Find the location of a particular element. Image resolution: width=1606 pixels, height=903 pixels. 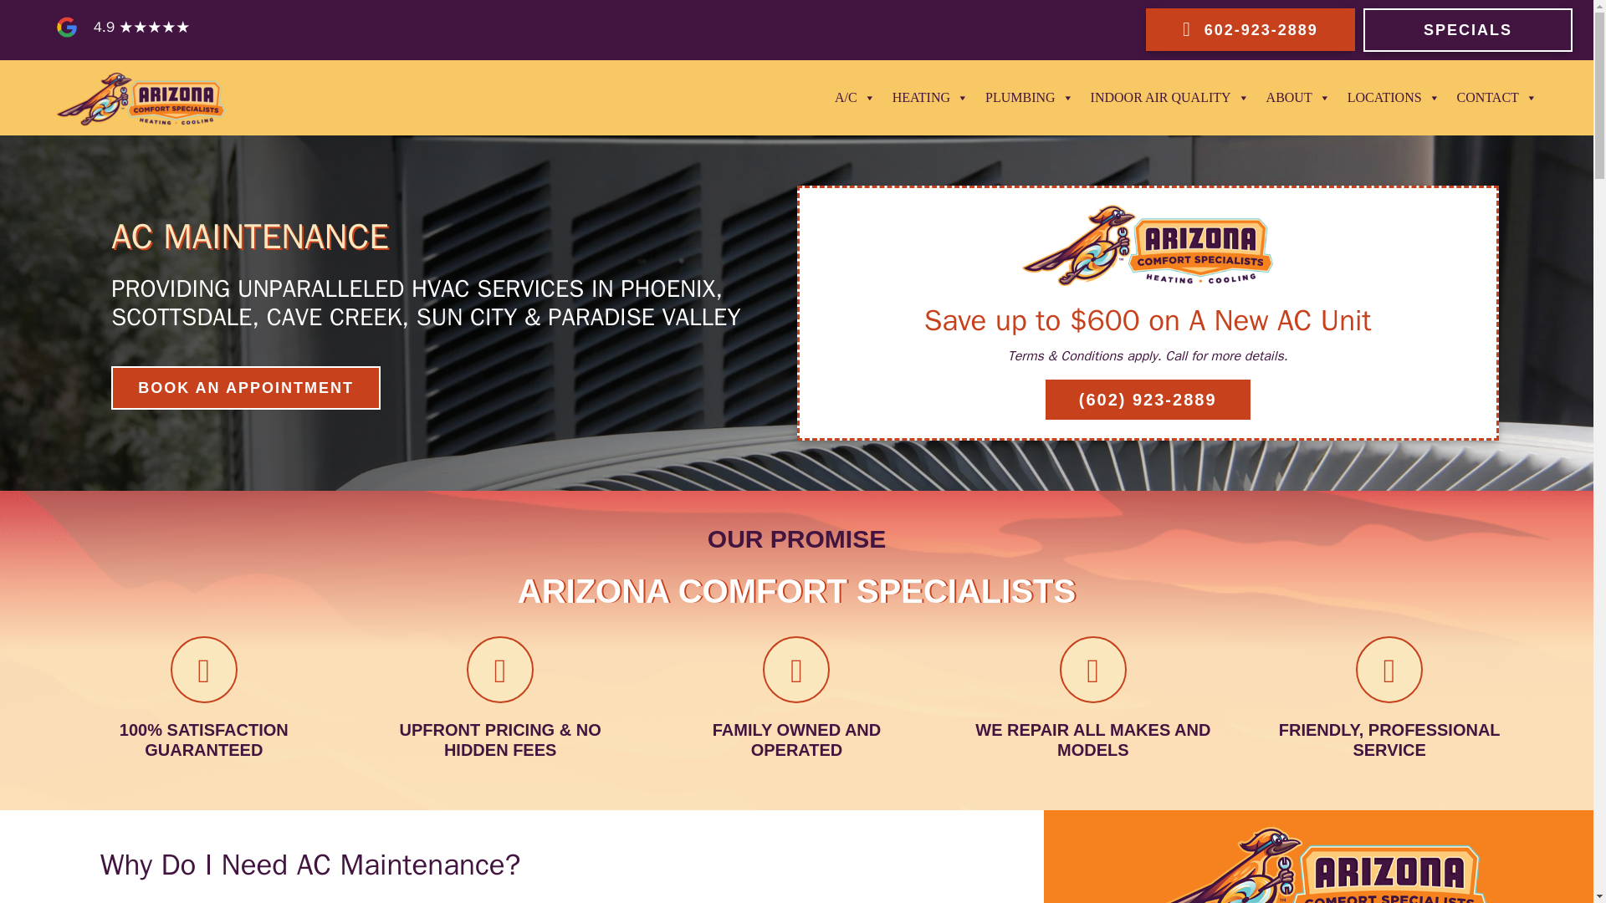

Google Rainbow Icon is located at coordinates (67, 27).